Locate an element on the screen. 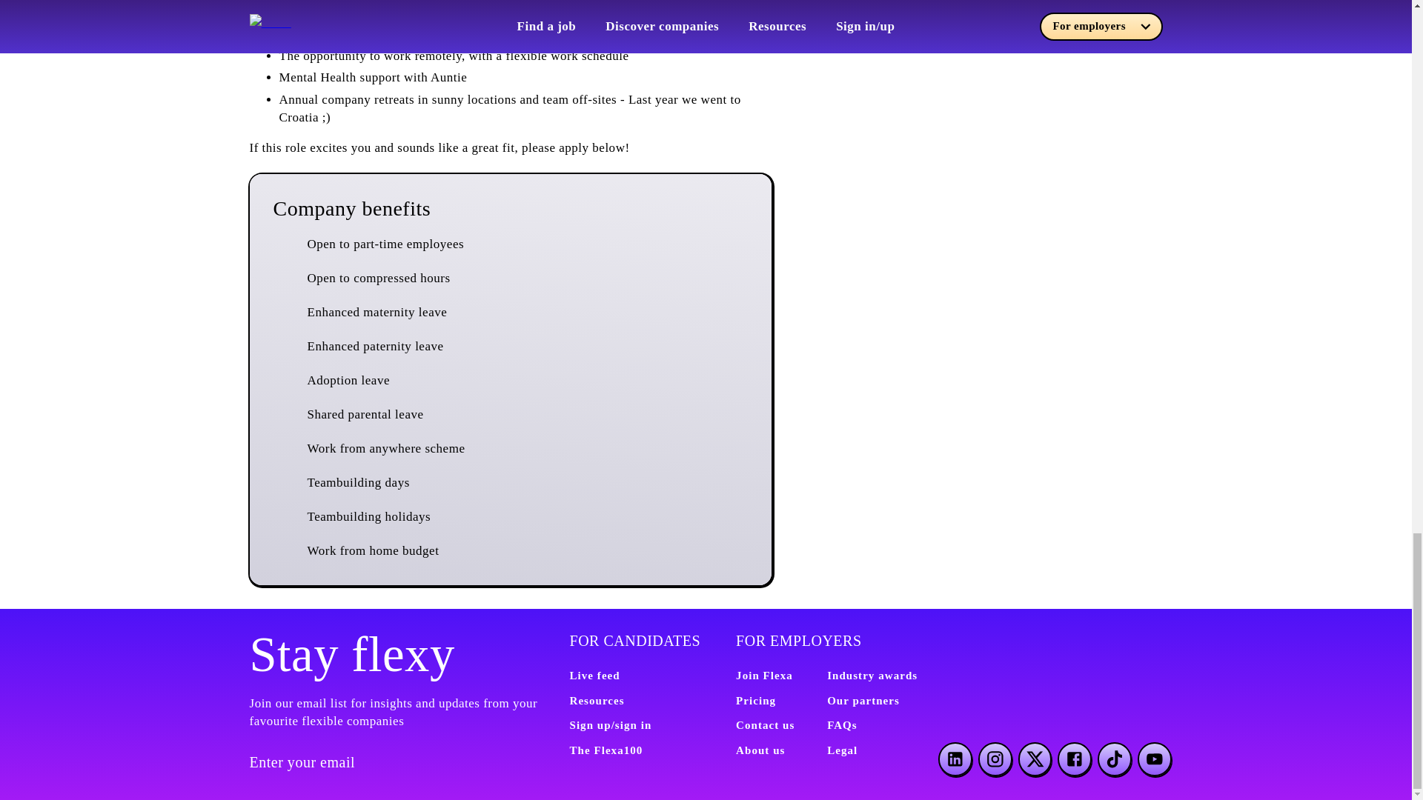  Legal is located at coordinates (842, 750).